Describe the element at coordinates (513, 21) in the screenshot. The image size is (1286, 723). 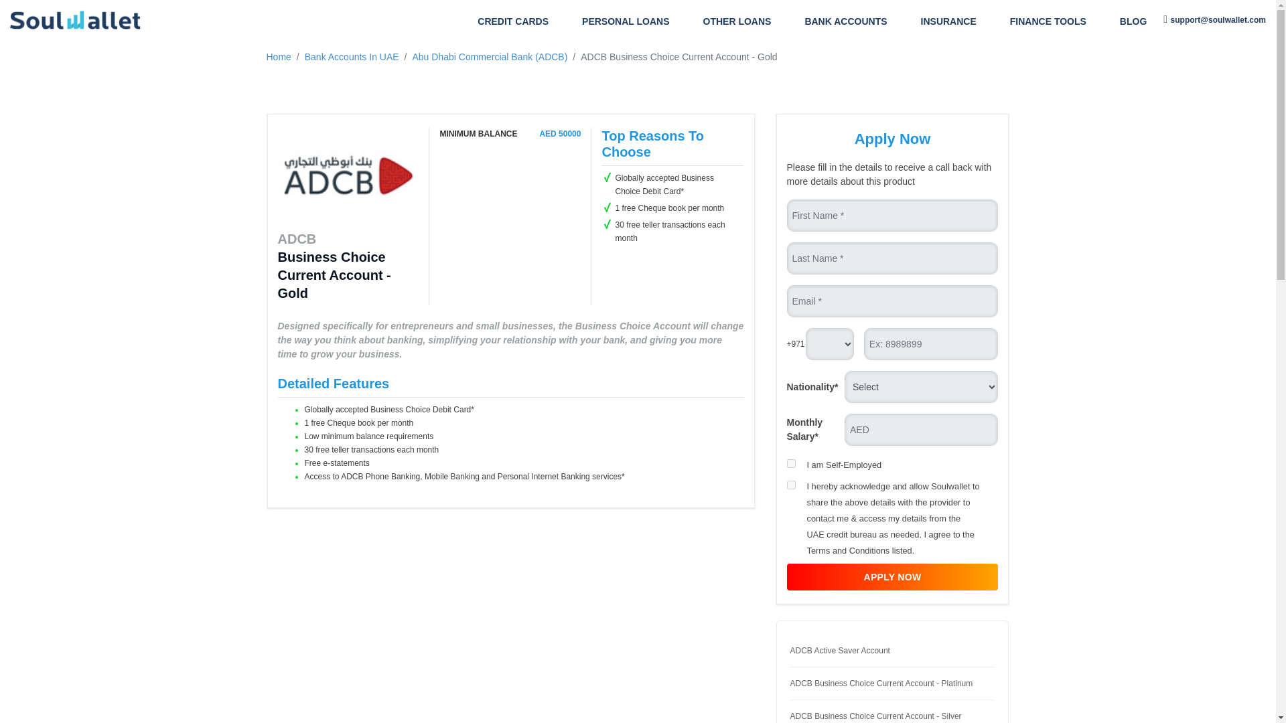
I see `CREDIT CARDS` at that location.